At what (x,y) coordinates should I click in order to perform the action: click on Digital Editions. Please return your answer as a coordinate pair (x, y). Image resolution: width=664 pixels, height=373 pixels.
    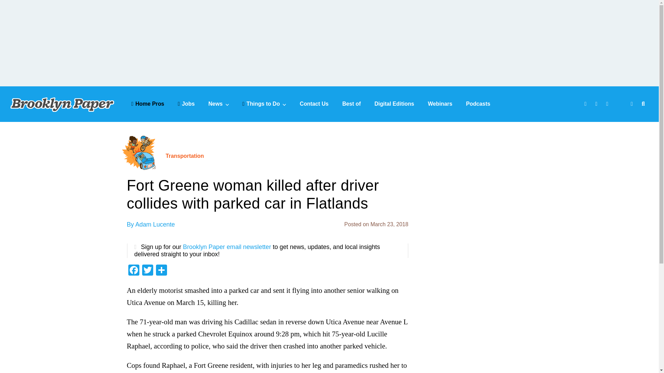
    Looking at the image, I should click on (394, 104).